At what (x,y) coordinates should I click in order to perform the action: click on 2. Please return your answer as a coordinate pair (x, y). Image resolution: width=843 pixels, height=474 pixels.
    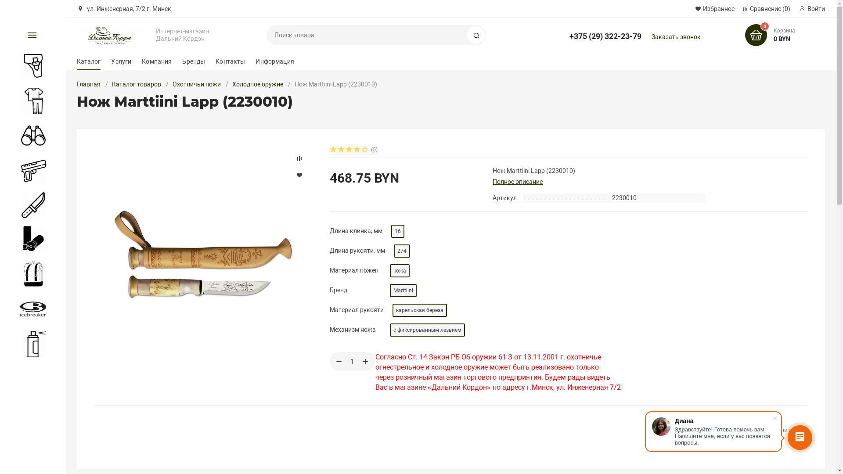
    Looking at the image, I should click on (342, 150).